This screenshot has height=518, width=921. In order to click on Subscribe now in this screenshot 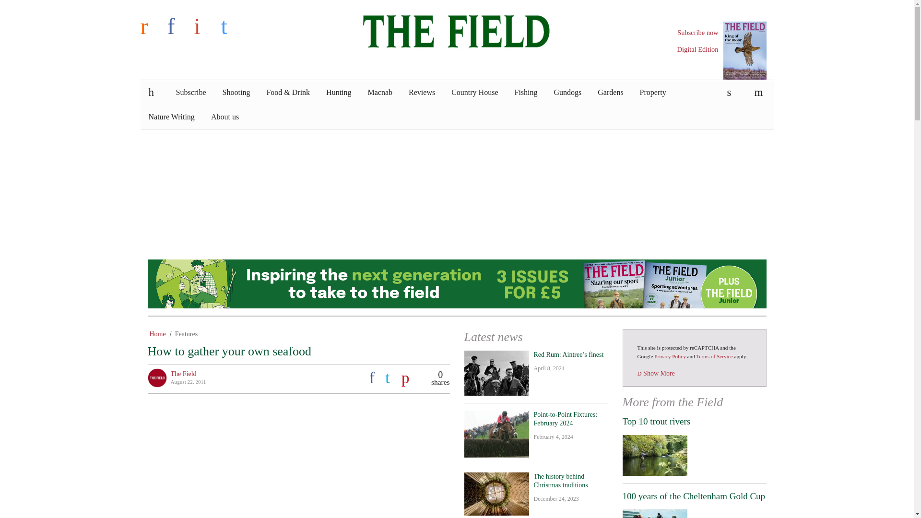, I will do `click(697, 33)`.